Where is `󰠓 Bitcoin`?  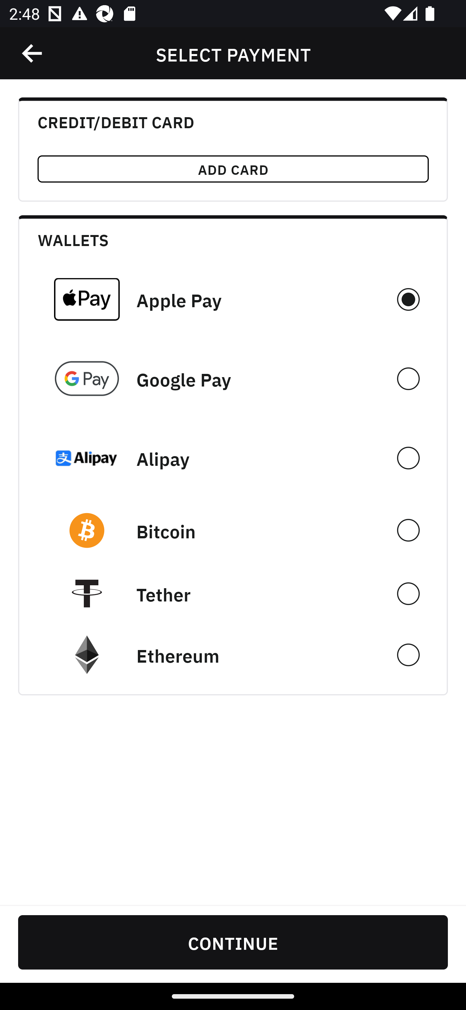
󰠓 Bitcoin is located at coordinates (233, 530).